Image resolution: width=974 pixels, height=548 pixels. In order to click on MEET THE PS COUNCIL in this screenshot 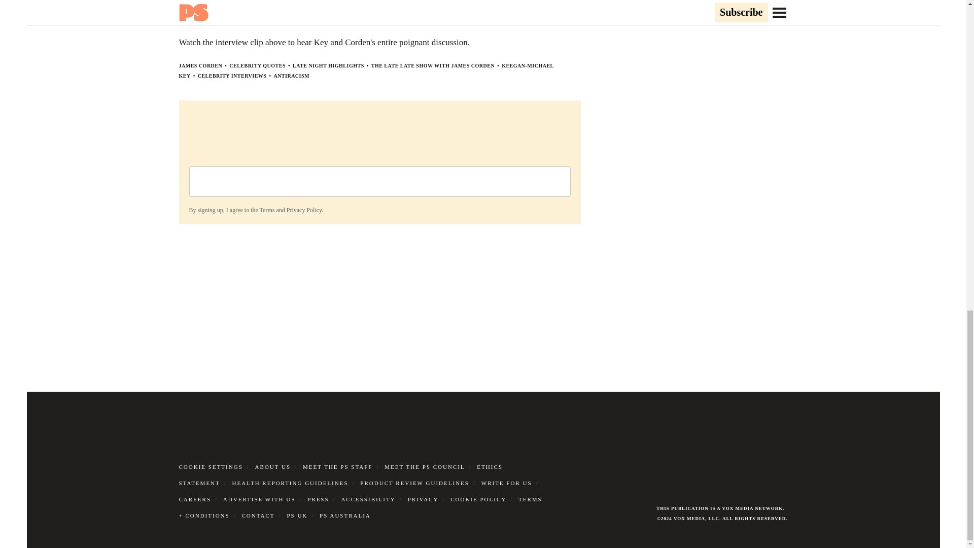, I will do `click(424, 466)`.